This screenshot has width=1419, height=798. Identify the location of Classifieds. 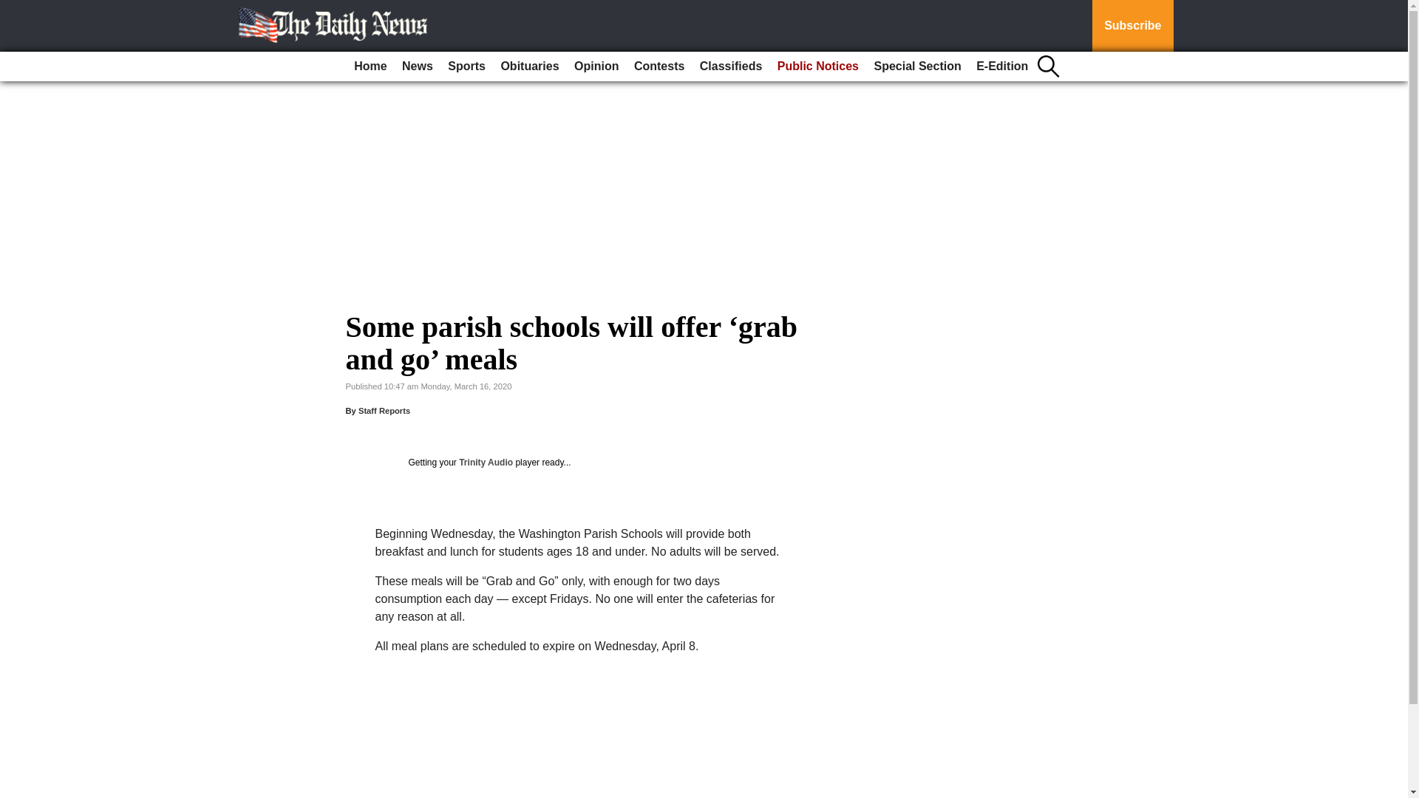
(730, 66).